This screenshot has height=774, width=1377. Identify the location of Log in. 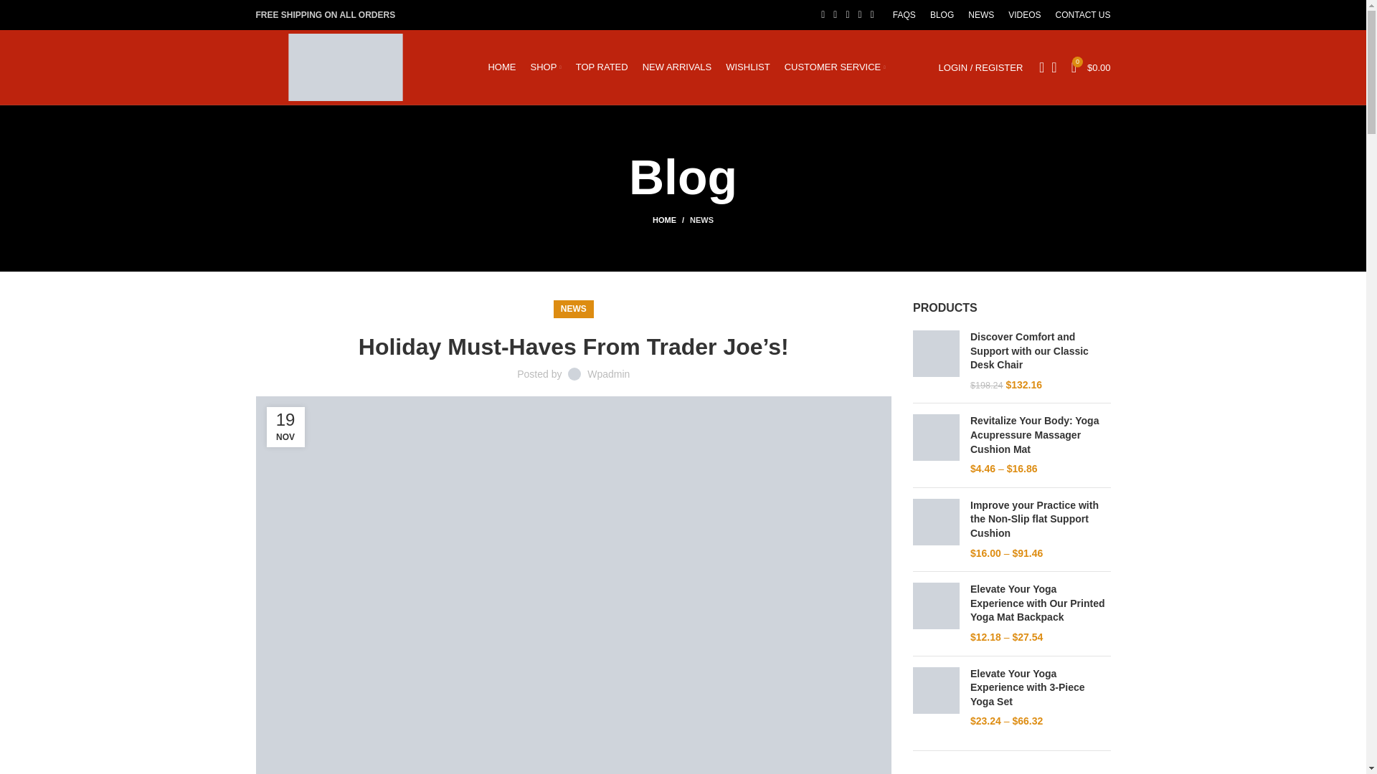
(904, 295).